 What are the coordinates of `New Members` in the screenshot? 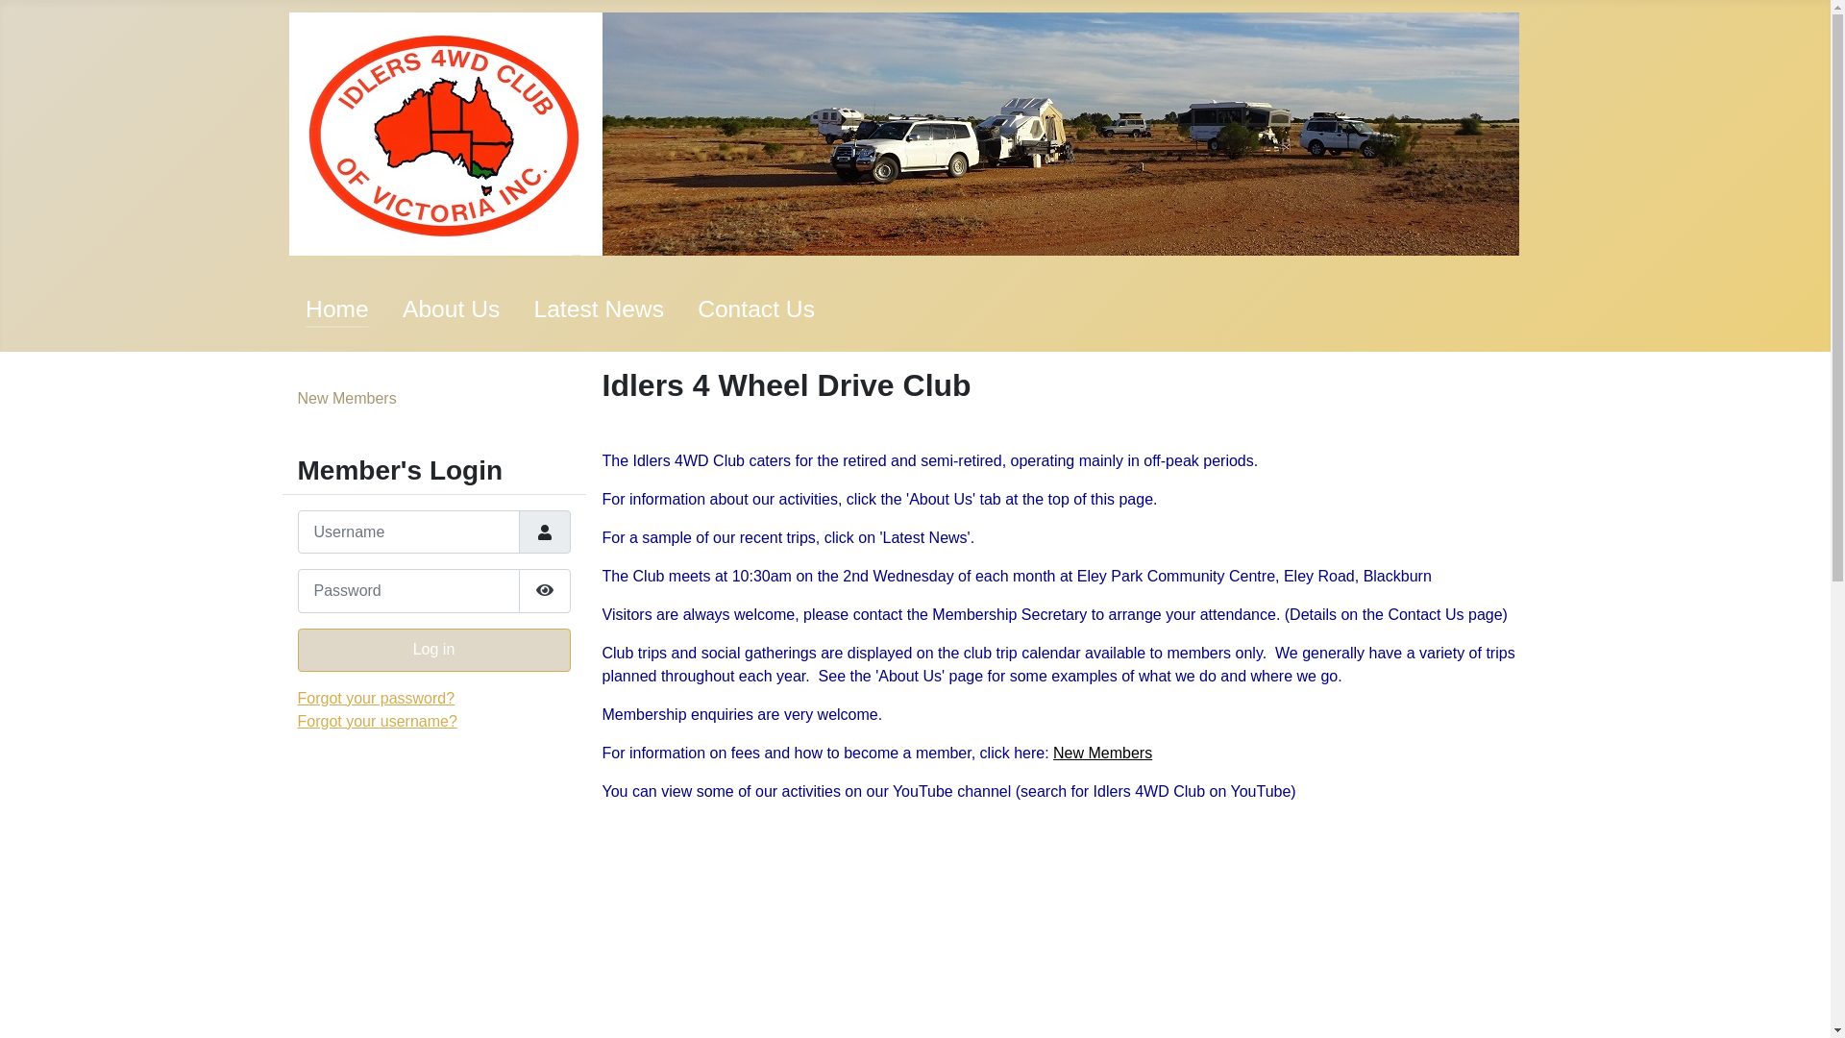 It's located at (1103, 754).